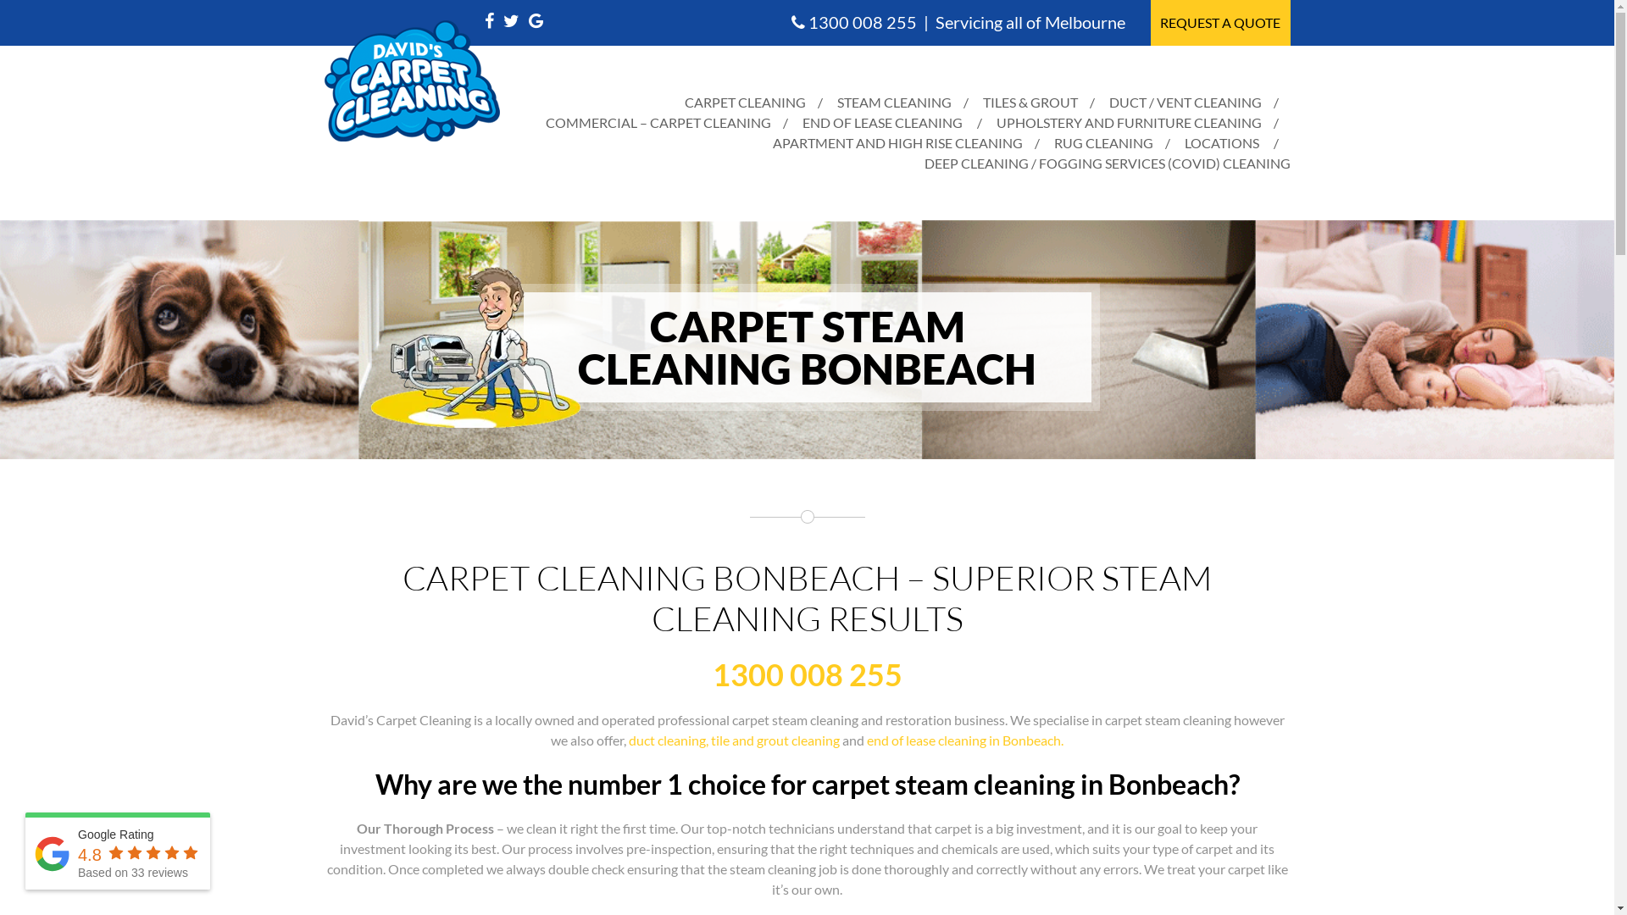 The height and width of the screenshot is (915, 1627). Describe the element at coordinates (1220, 23) in the screenshot. I see `REQUEST A QUOTE` at that location.